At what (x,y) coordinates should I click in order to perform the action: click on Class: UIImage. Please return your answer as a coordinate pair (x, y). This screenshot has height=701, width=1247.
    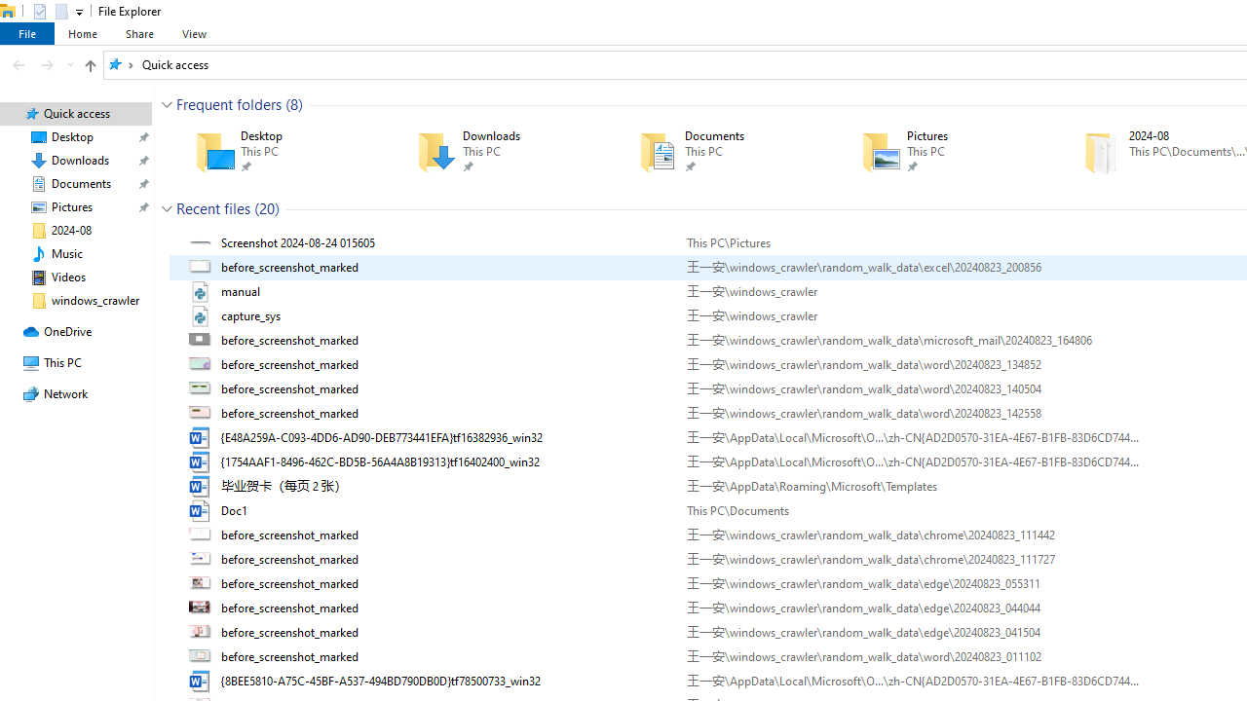
    Looking at the image, I should click on (202, 681).